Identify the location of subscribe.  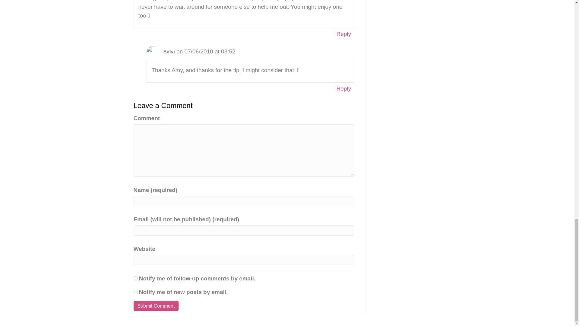
(135, 278).